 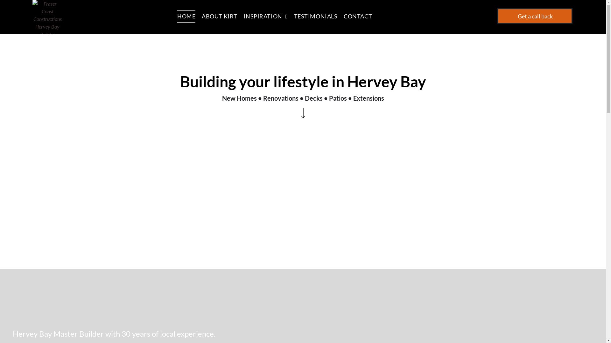 I want to click on HOME, so click(x=190, y=17).